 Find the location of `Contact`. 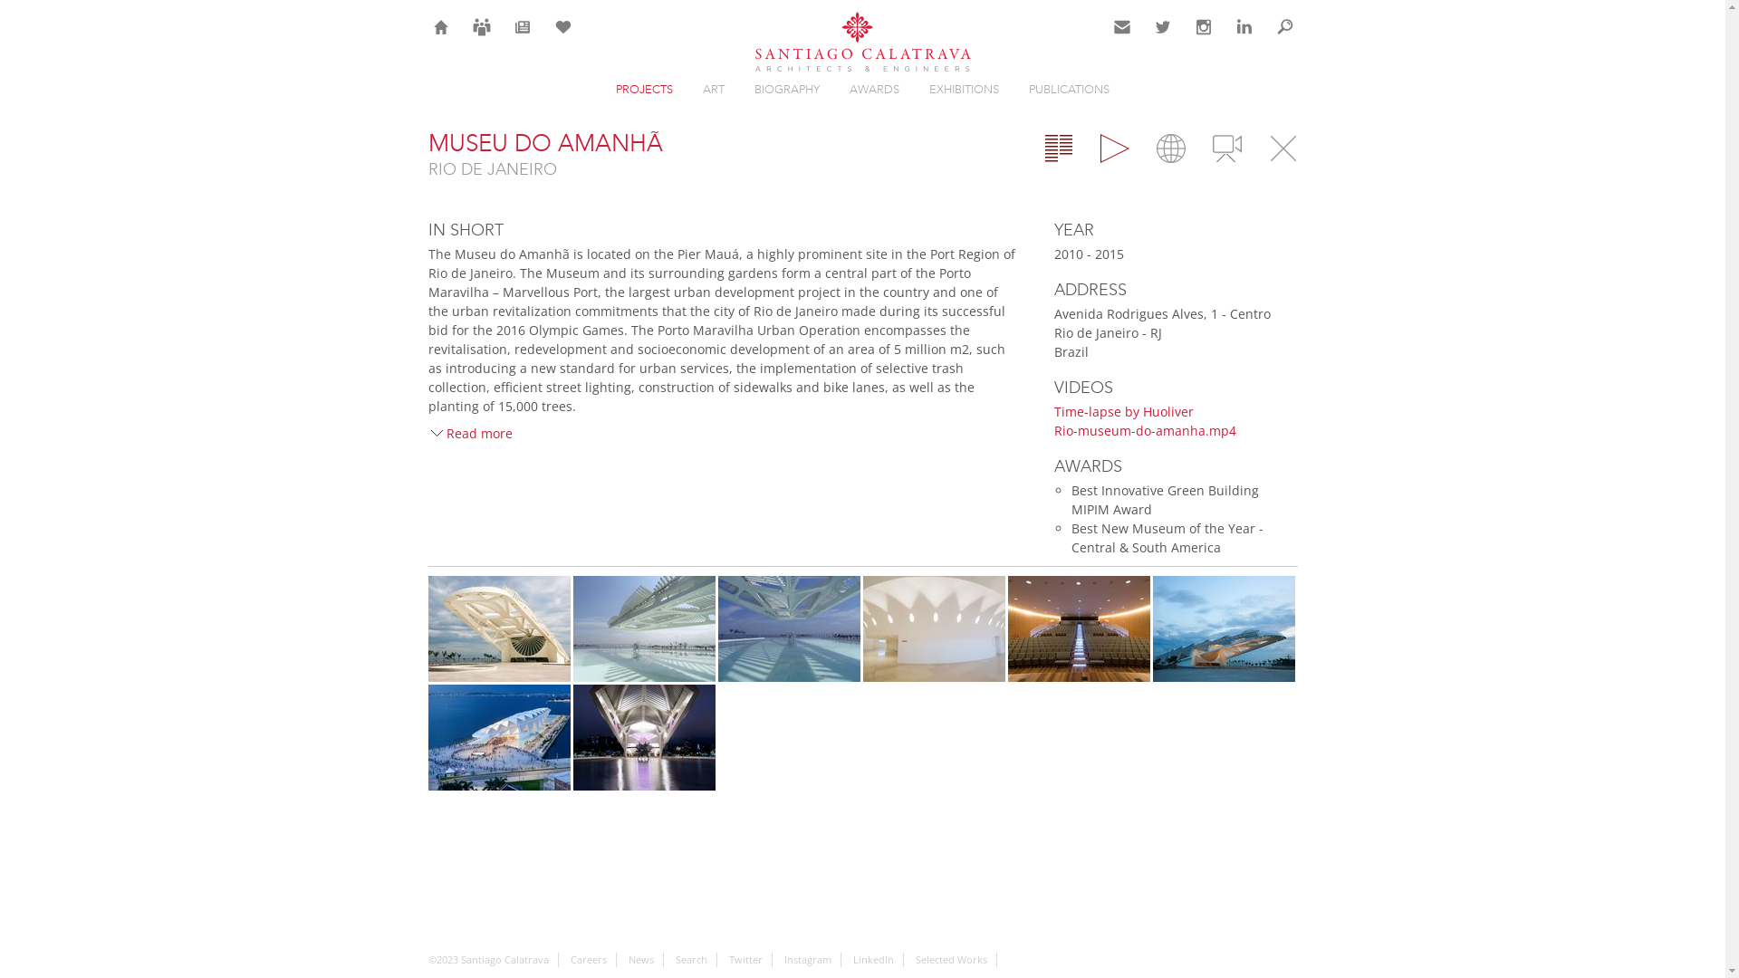

Contact is located at coordinates (1121, 27).